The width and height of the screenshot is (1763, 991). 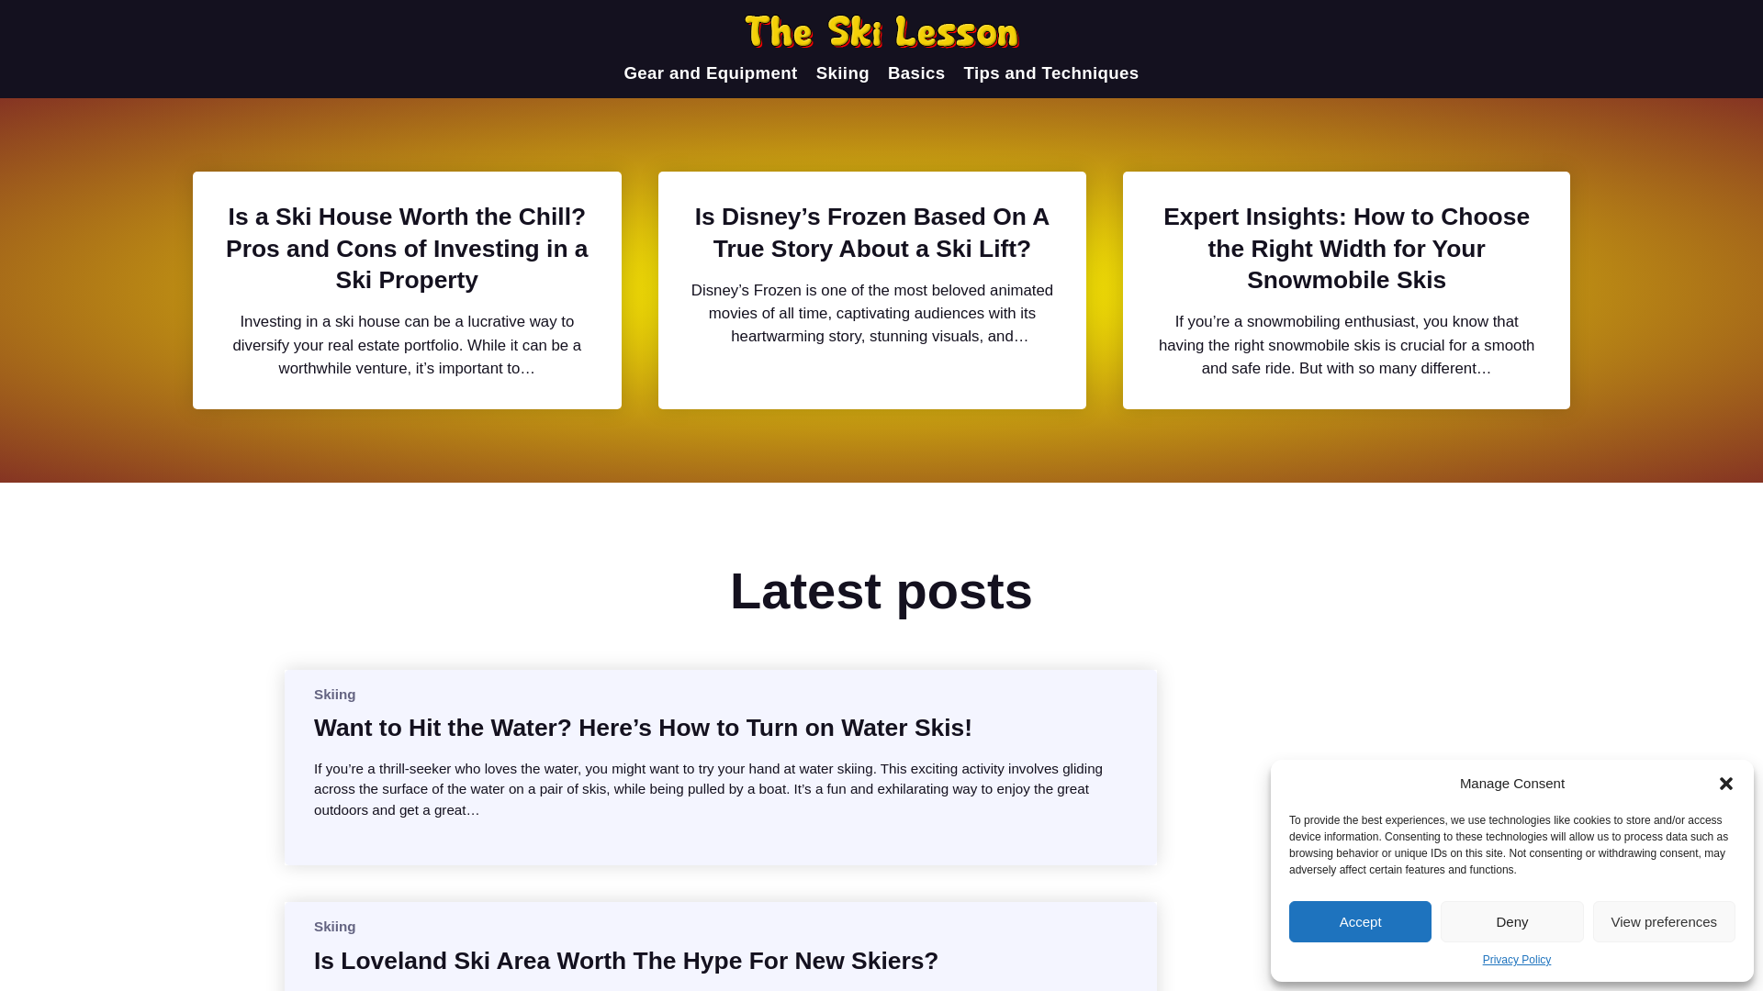 What do you see at coordinates (1050, 73) in the screenshot?
I see `Tips and Techniques` at bounding box center [1050, 73].